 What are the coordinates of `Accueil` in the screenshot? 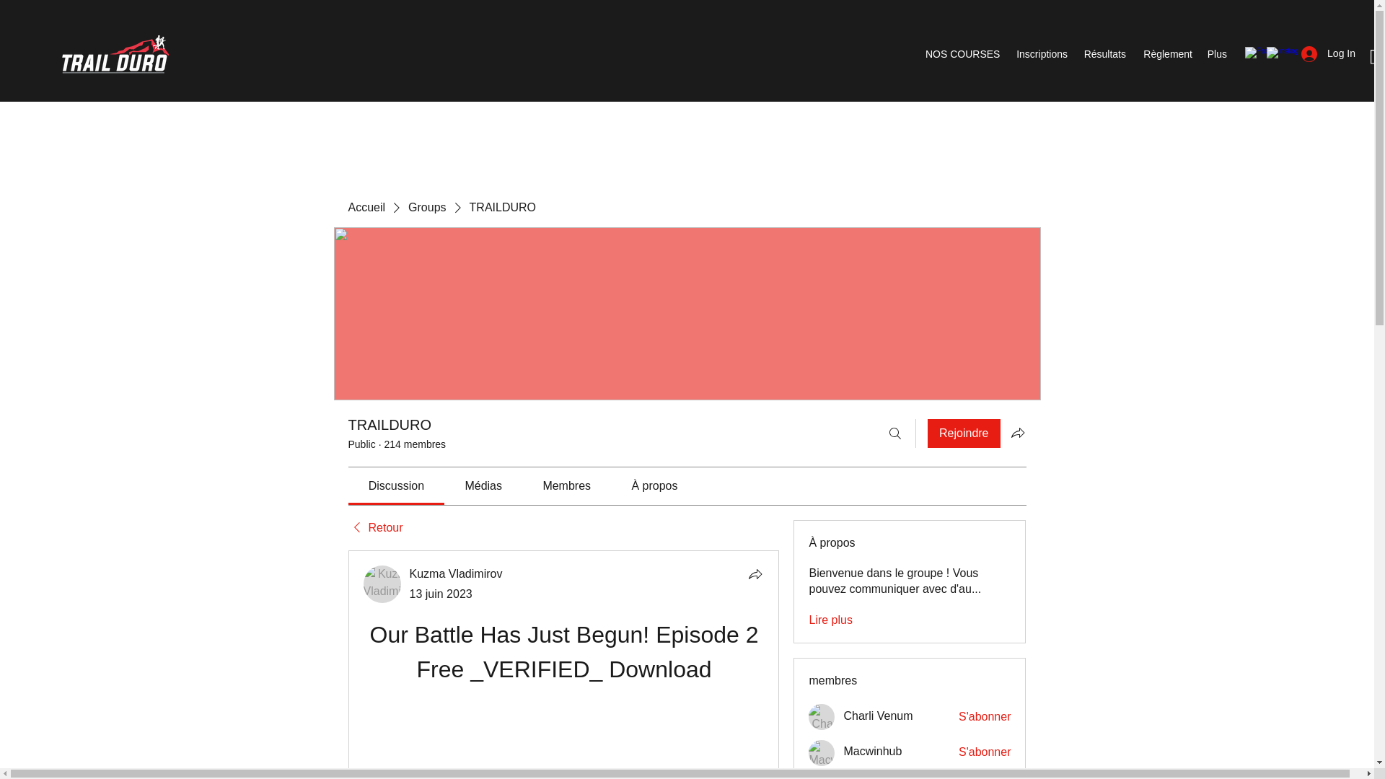 It's located at (366, 208).